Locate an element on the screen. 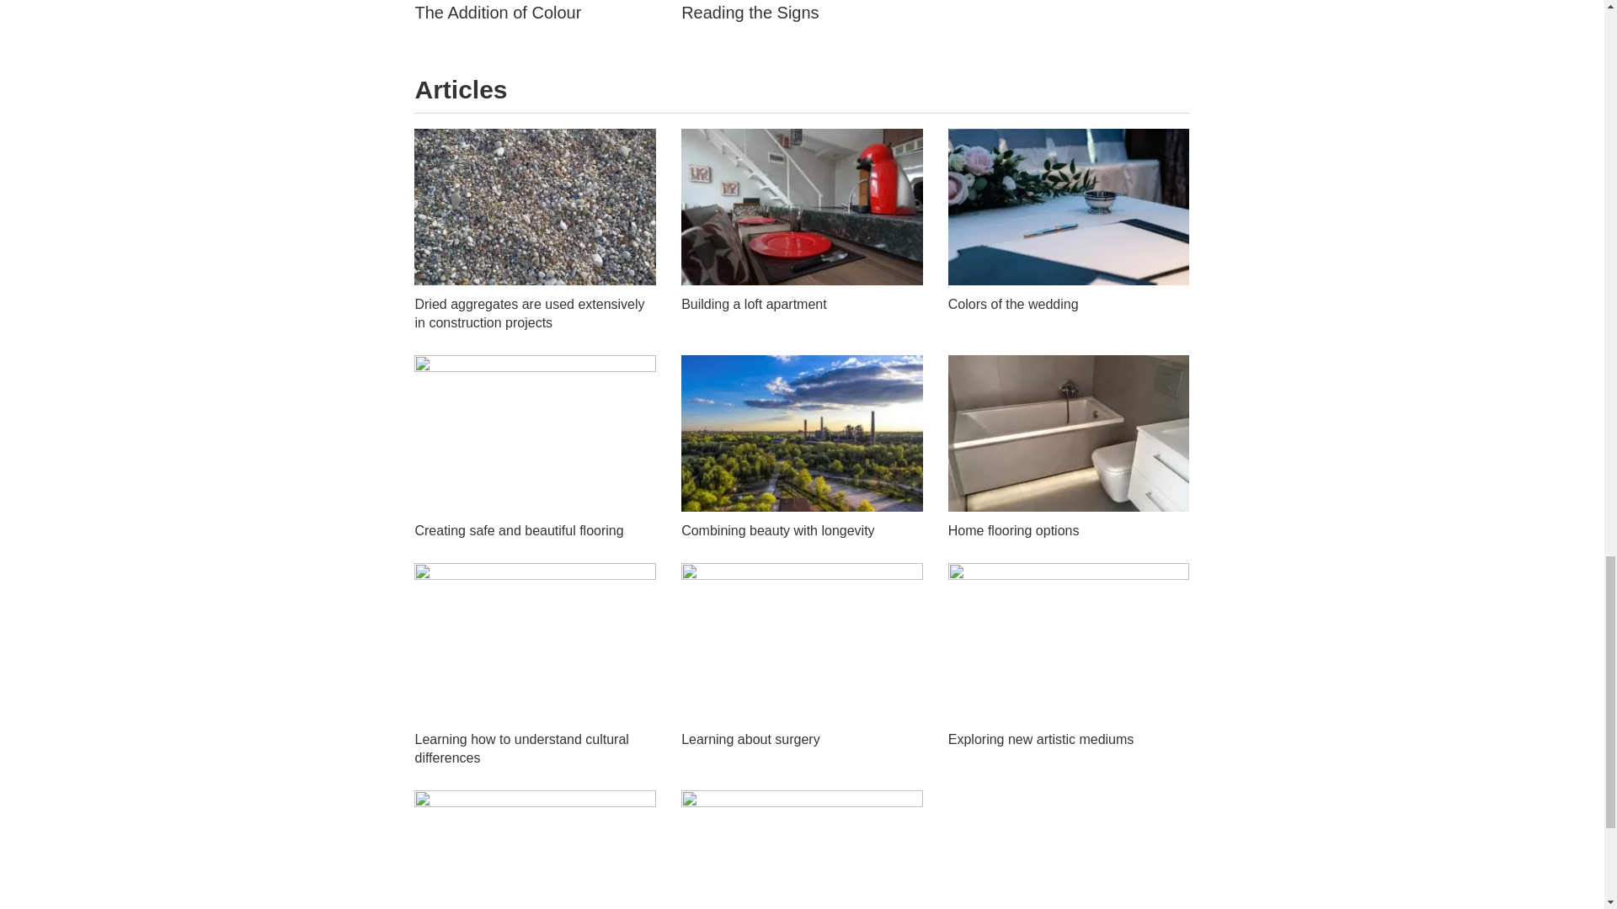 Image resolution: width=1617 pixels, height=909 pixels. Combining beauty with longevity is located at coordinates (777, 530).